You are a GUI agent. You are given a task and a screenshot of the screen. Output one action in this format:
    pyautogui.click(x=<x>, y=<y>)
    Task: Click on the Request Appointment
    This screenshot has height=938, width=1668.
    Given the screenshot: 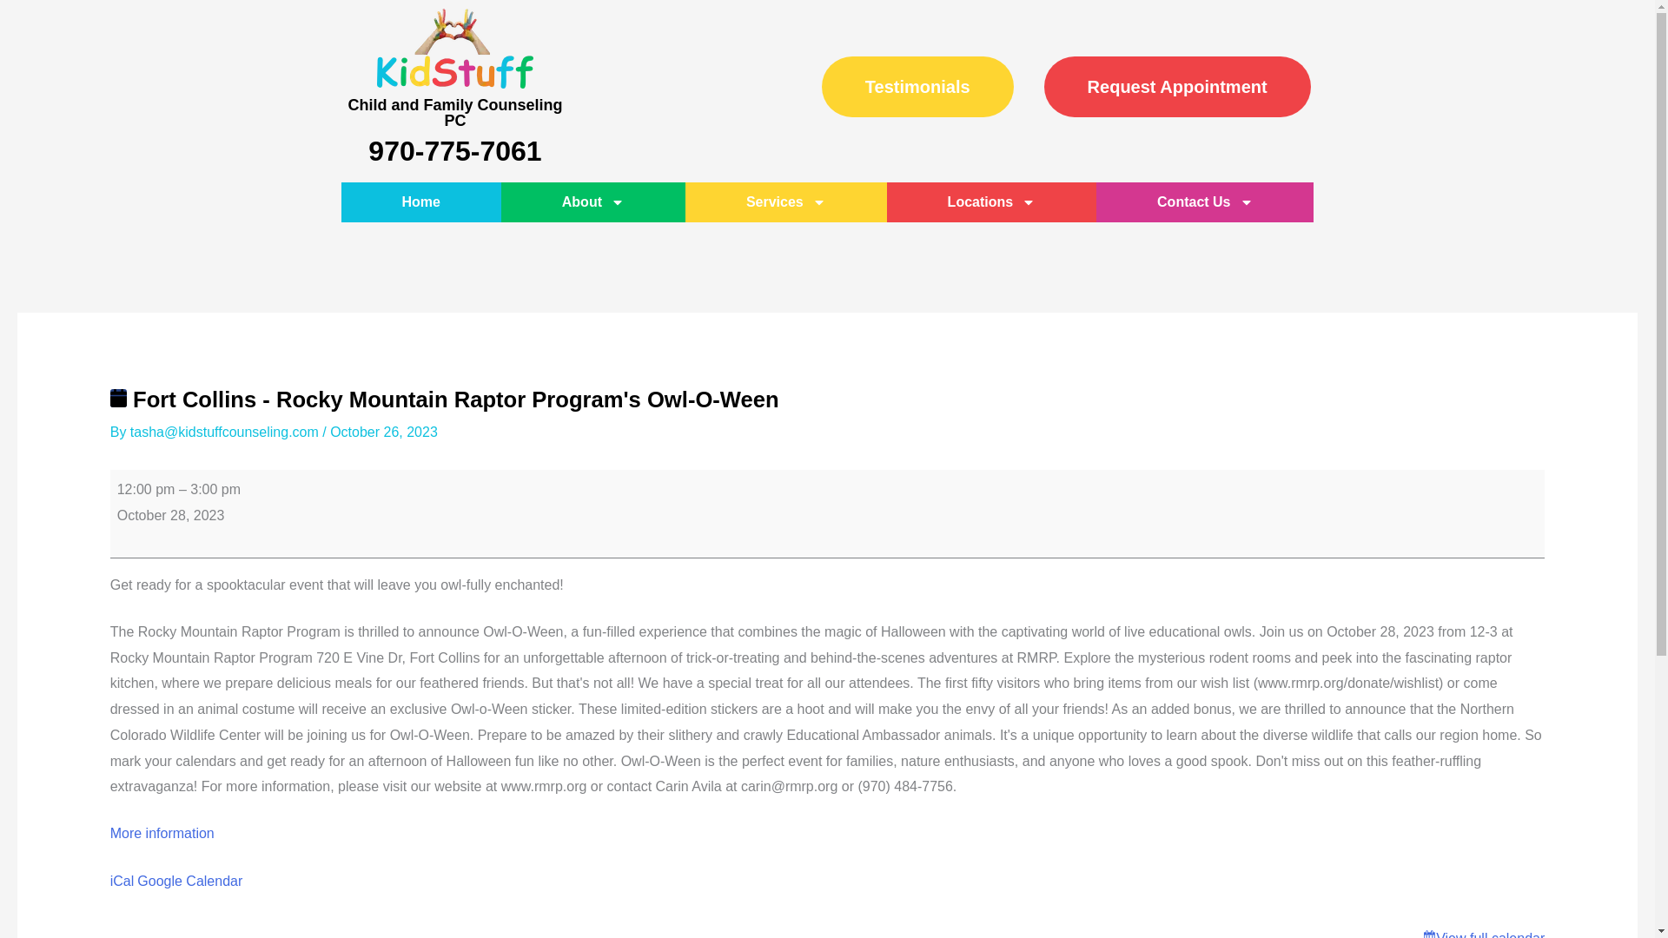 What is the action you would take?
    pyautogui.click(x=1177, y=87)
    